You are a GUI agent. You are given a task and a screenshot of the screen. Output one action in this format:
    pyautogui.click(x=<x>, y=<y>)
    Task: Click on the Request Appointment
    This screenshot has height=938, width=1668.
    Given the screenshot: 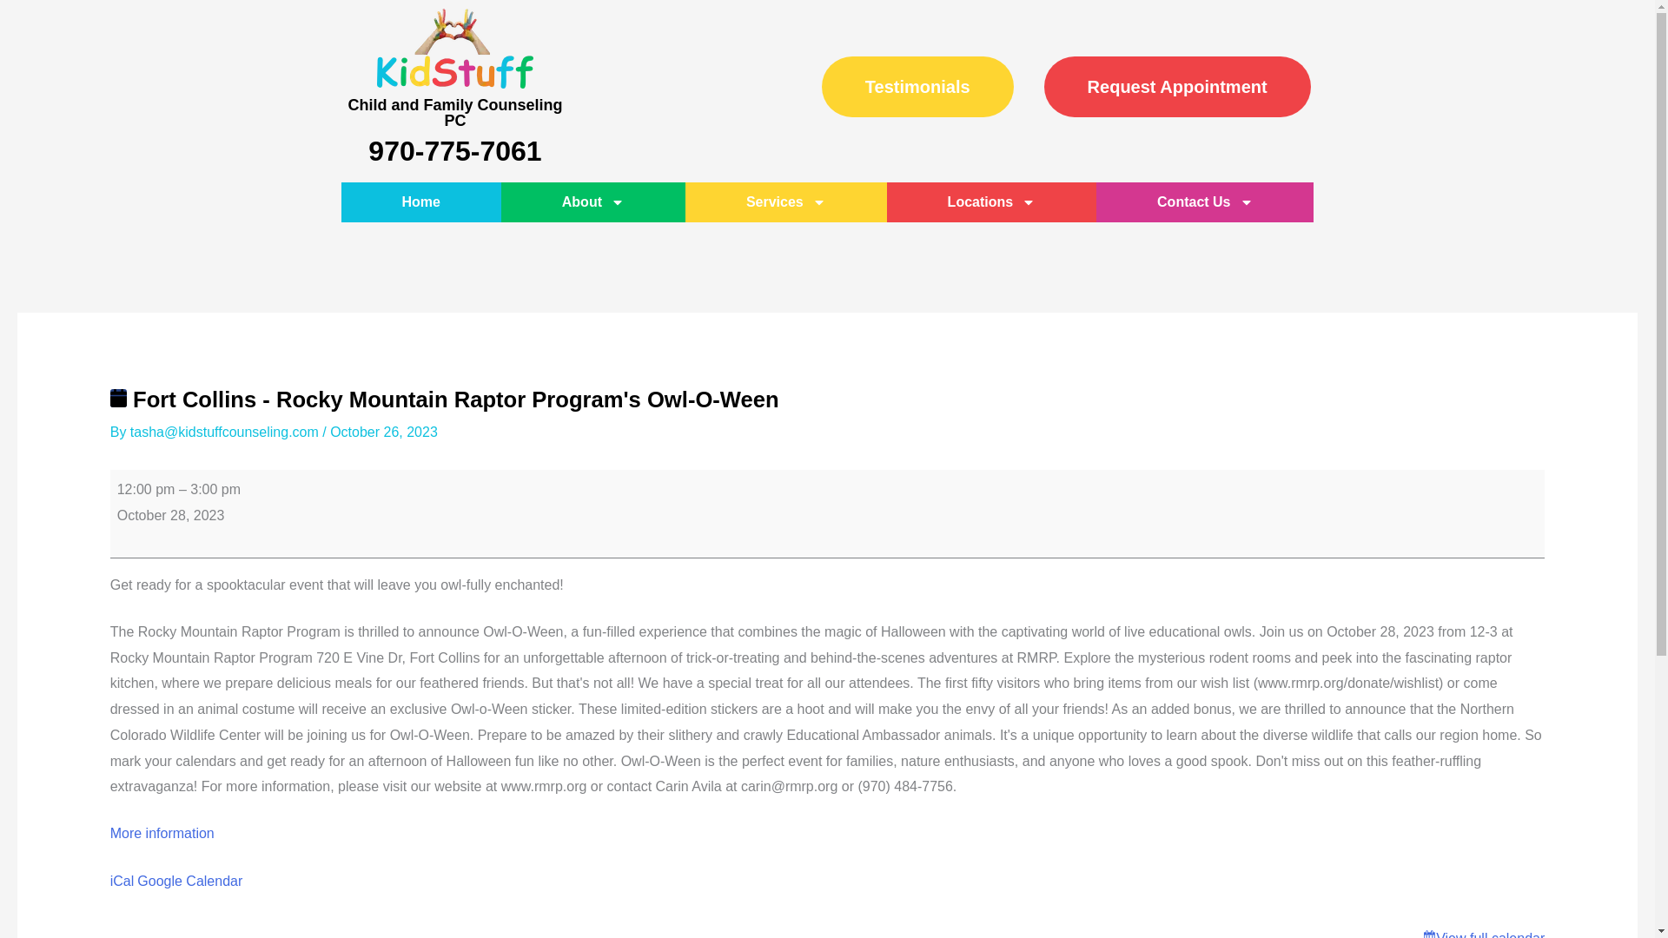 What is the action you would take?
    pyautogui.click(x=1177, y=87)
    